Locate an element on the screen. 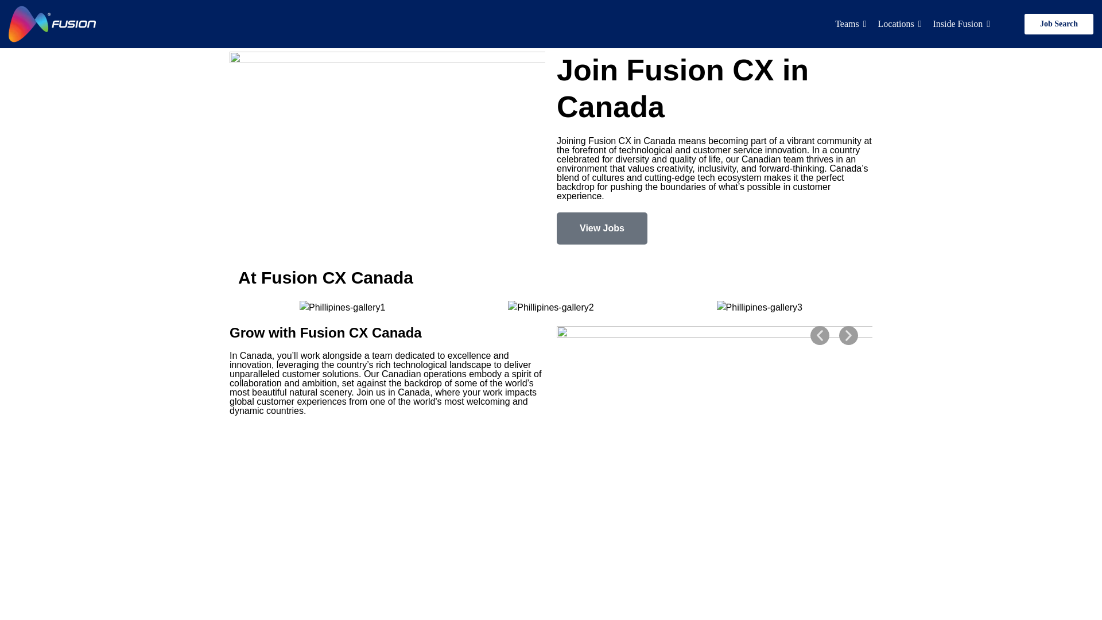 The width and height of the screenshot is (1102, 620). Job Search is located at coordinates (1058, 24).